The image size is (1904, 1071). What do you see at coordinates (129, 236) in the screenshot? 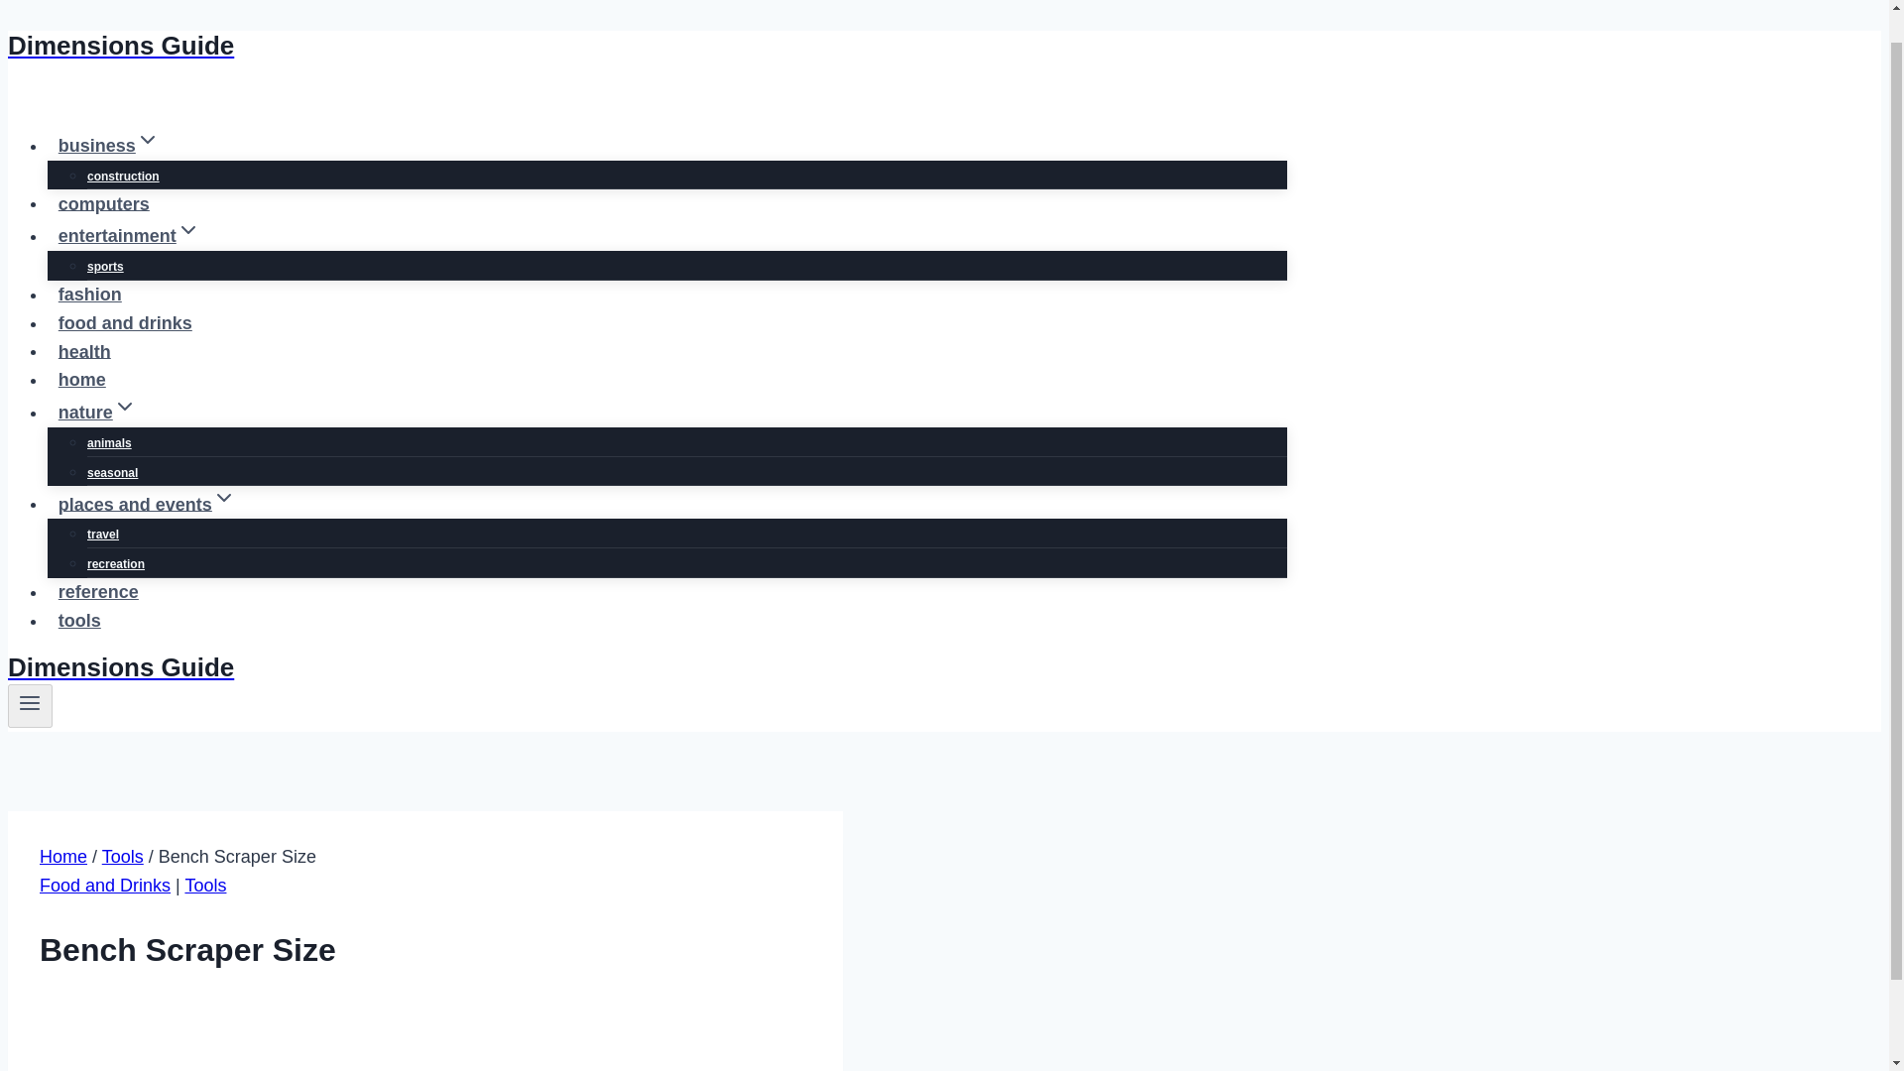
I see `entertainmentexpand` at bounding box center [129, 236].